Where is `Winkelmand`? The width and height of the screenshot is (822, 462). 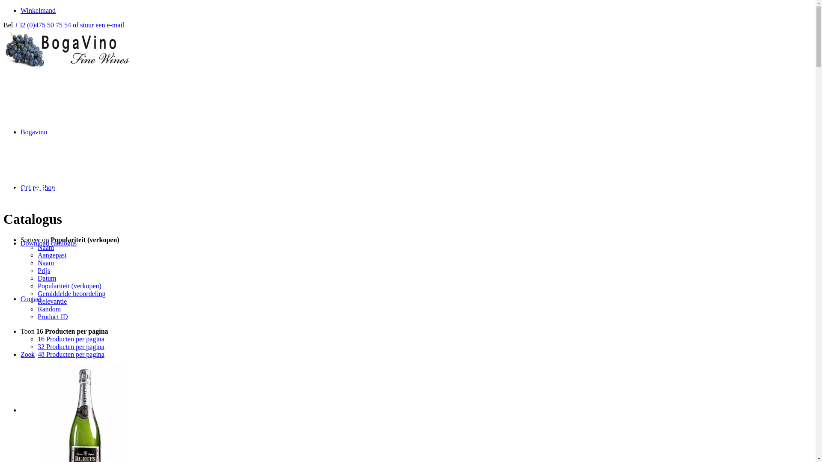
Winkelmand is located at coordinates (38, 10).